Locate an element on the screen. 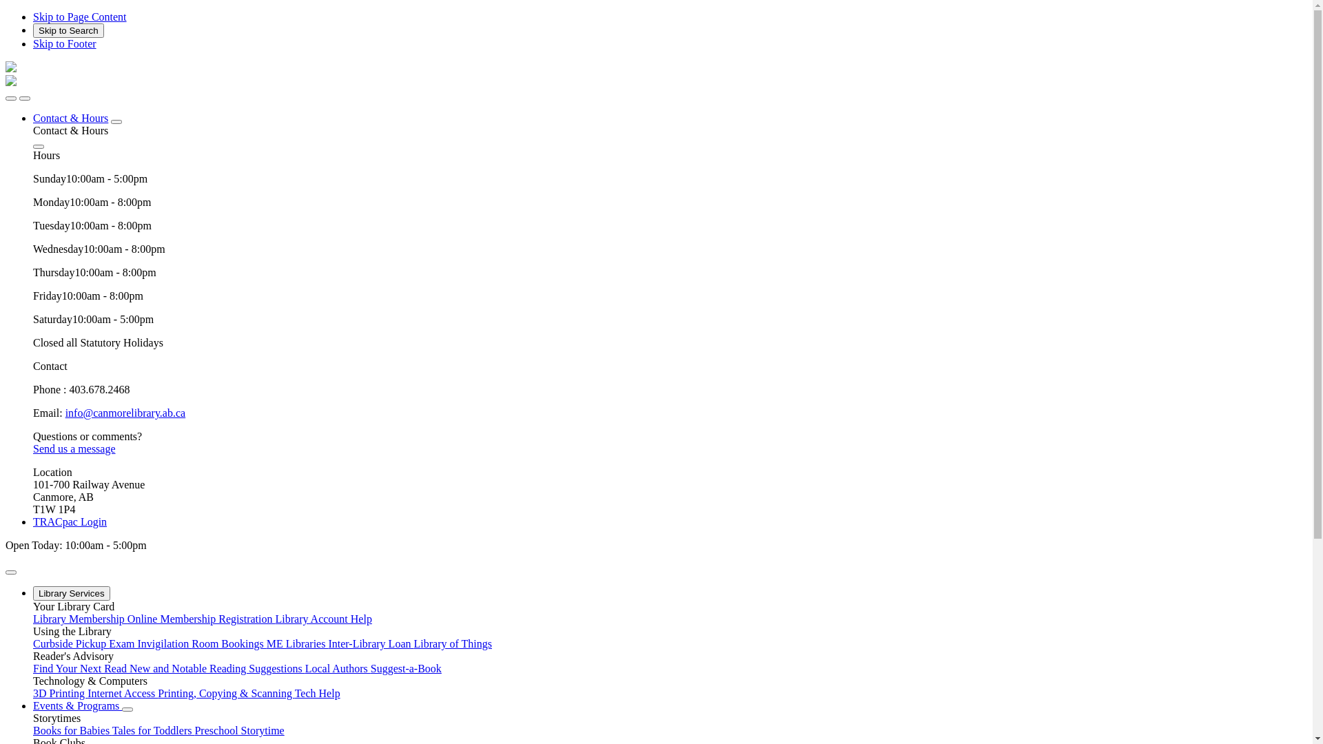 The height and width of the screenshot is (744, 1323). Curbside Pickup is located at coordinates (71, 643).